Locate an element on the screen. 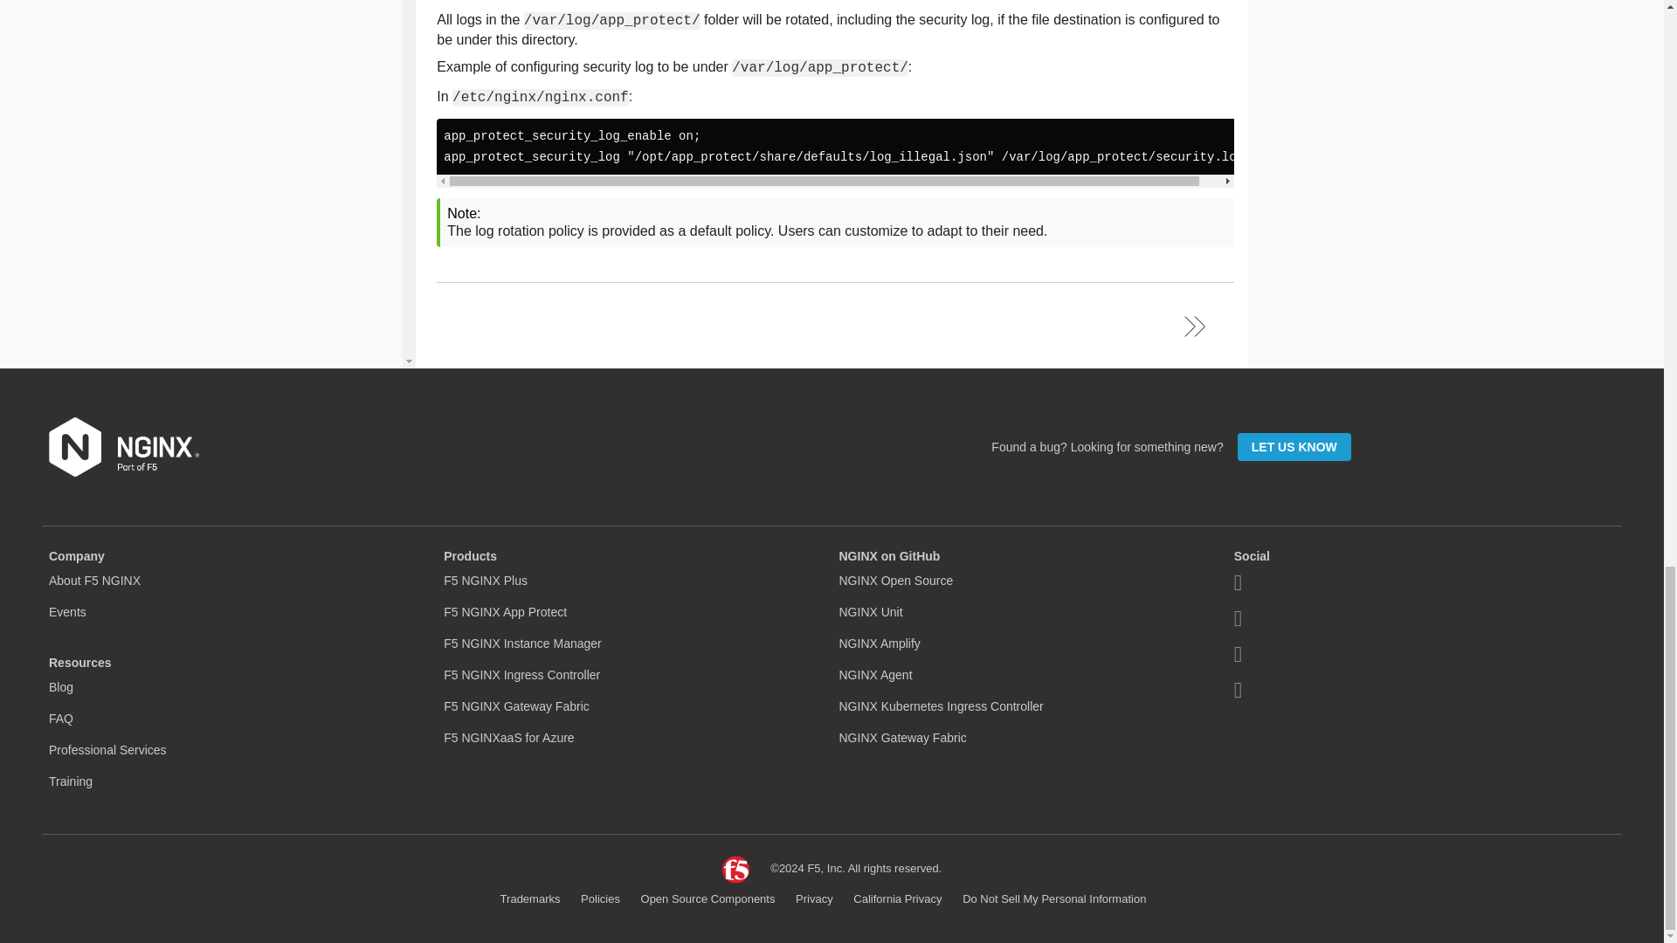 The image size is (1677, 943). F5 NGINXaaS for Azure is located at coordinates (508, 738).